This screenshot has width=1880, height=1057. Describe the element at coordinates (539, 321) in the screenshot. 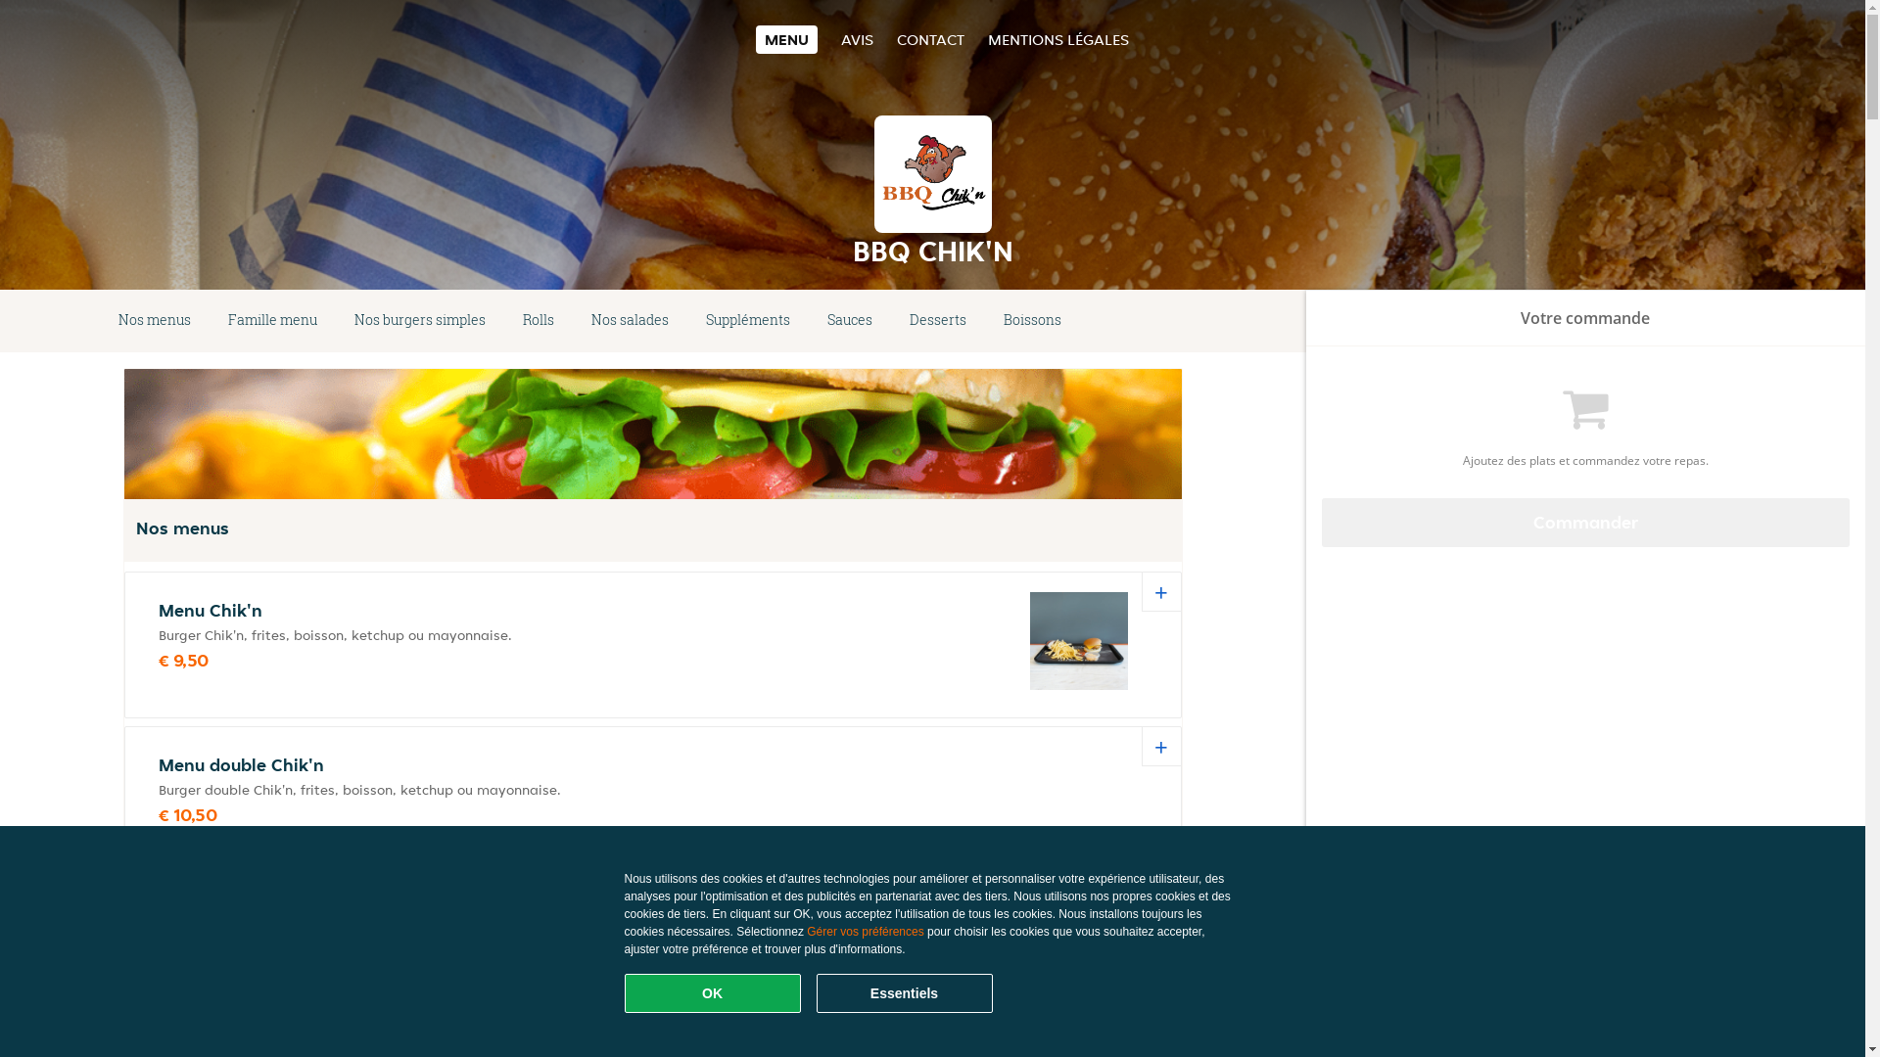

I see `Rolls` at that location.